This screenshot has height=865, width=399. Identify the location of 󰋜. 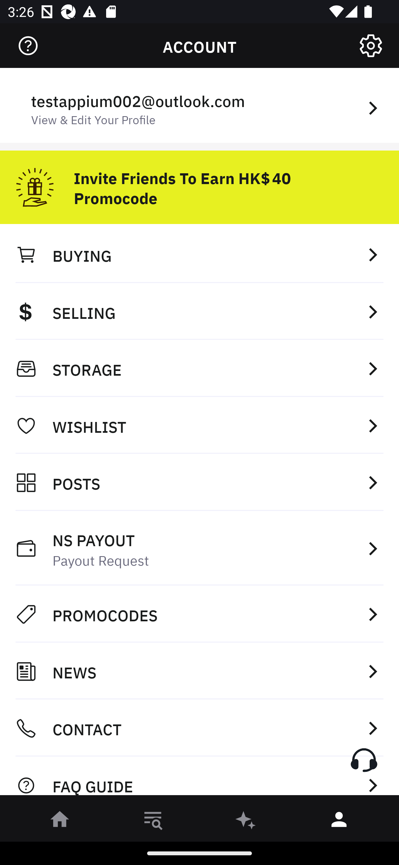
(60, 821).